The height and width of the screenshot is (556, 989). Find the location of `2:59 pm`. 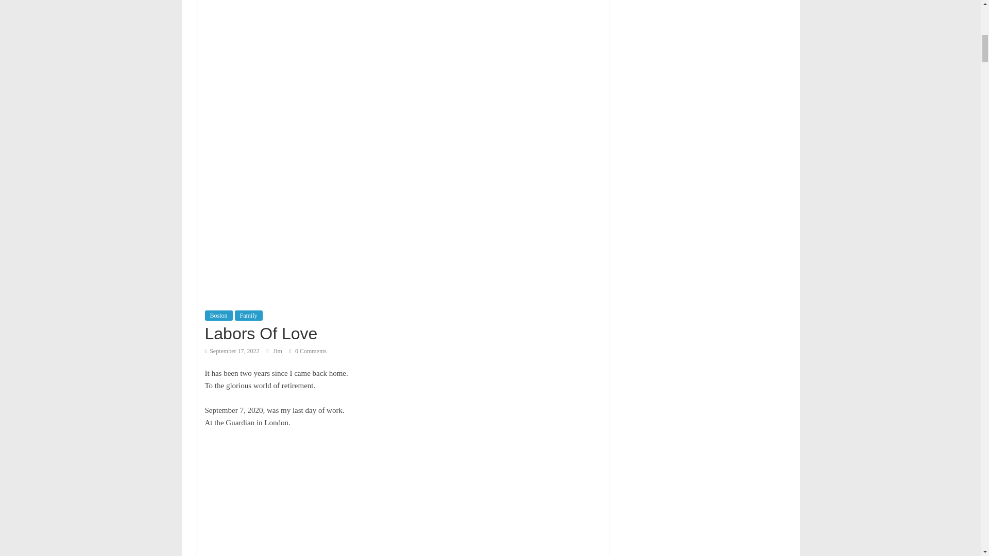

2:59 pm is located at coordinates (232, 351).